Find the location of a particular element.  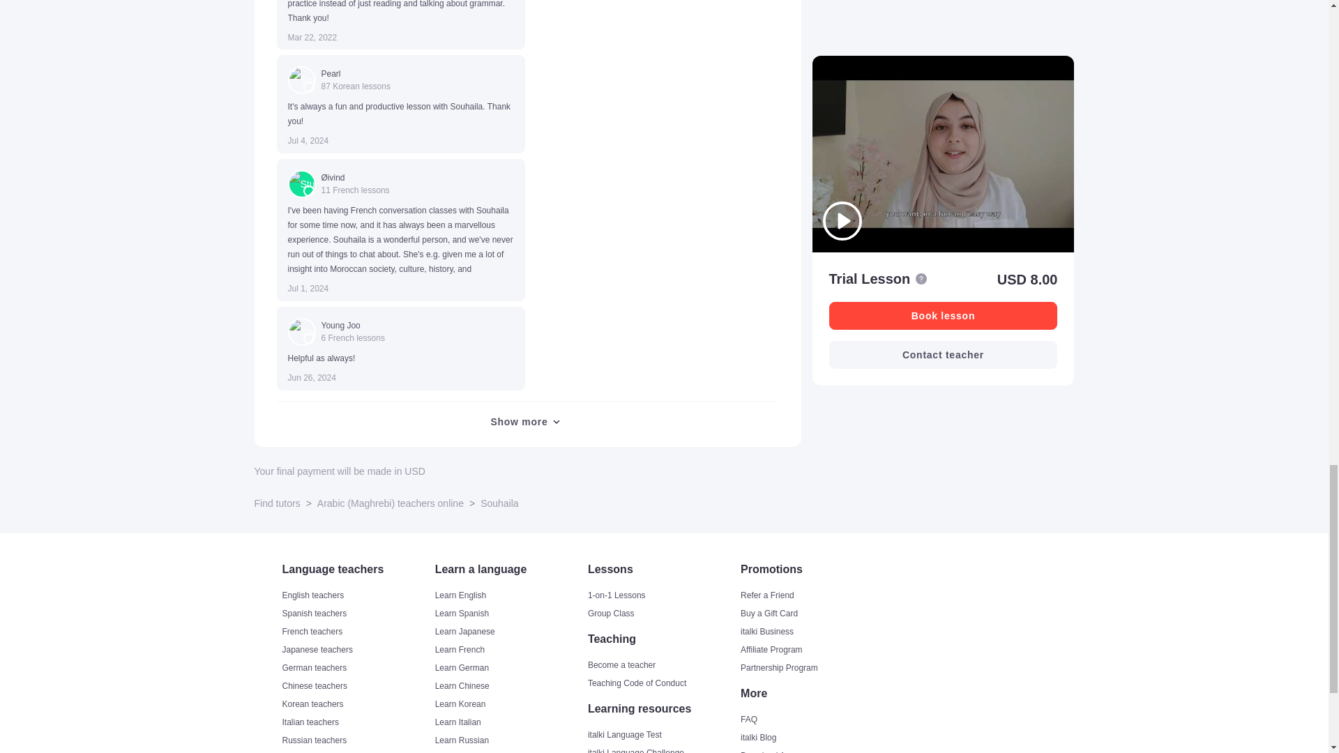

Learn English is located at coordinates (510, 595).